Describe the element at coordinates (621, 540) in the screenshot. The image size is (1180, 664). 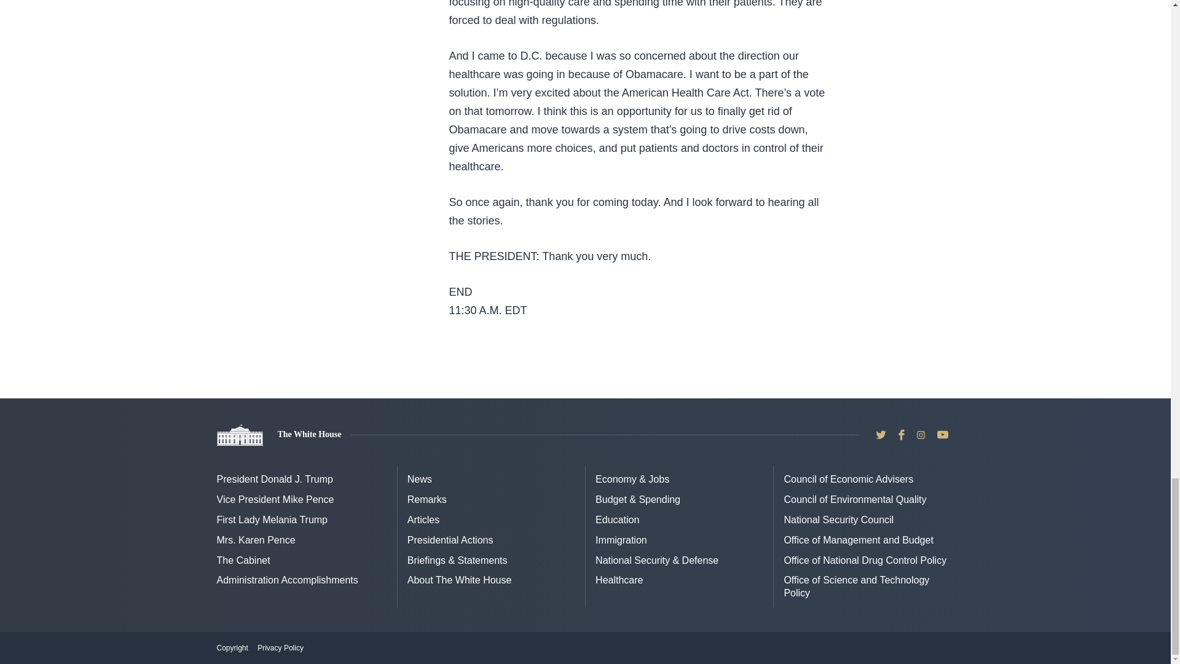
I see `Immigration` at that location.